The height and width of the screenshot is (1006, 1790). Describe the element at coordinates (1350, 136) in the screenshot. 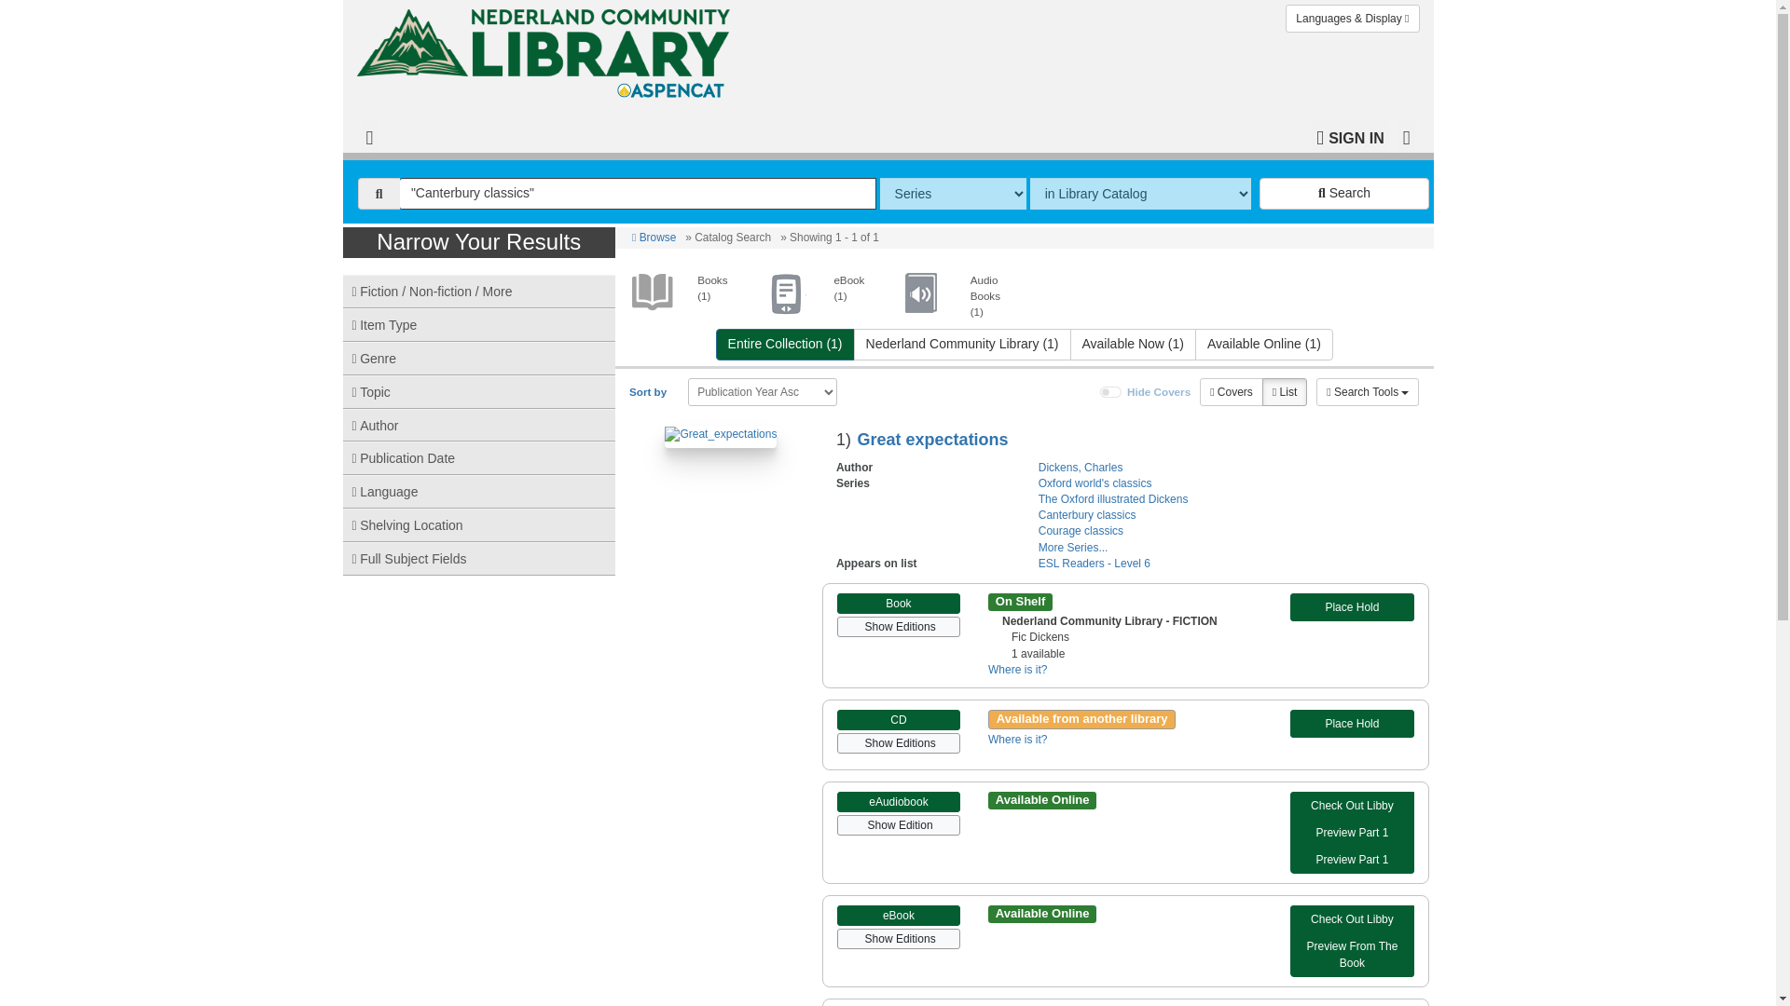

I see `SIGN IN` at that location.